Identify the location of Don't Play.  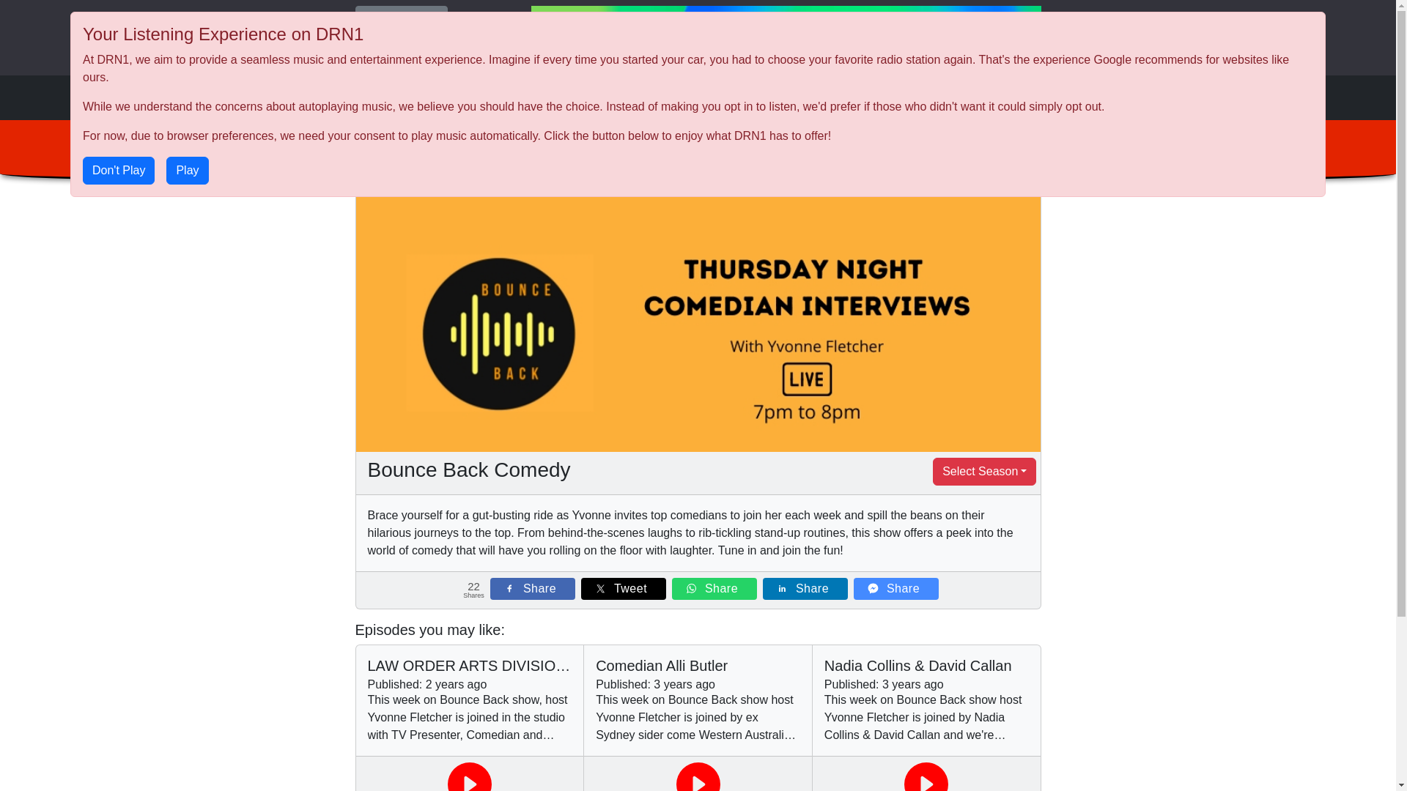
(119, 171).